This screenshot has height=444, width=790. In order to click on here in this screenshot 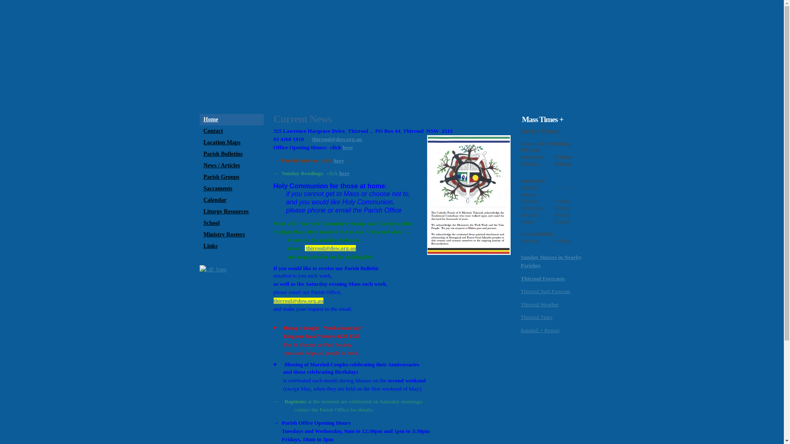, I will do `click(348, 147)`.